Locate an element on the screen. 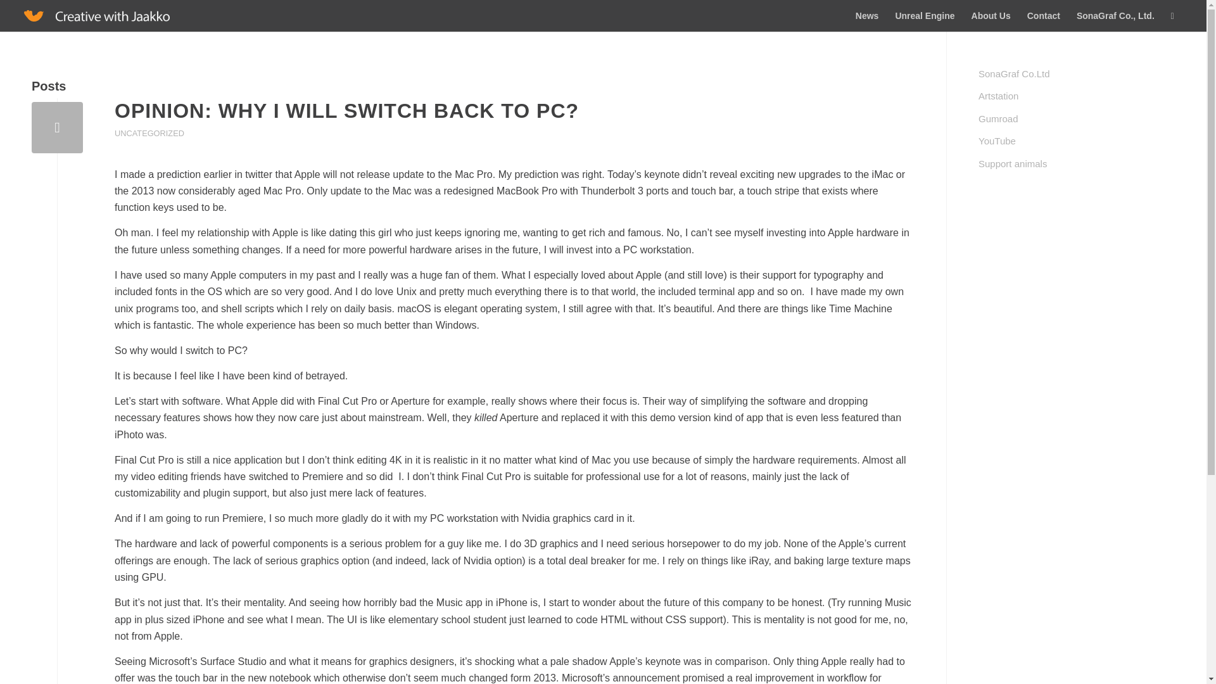 The width and height of the screenshot is (1216, 684). Artstation is located at coordinates (1077, 96).